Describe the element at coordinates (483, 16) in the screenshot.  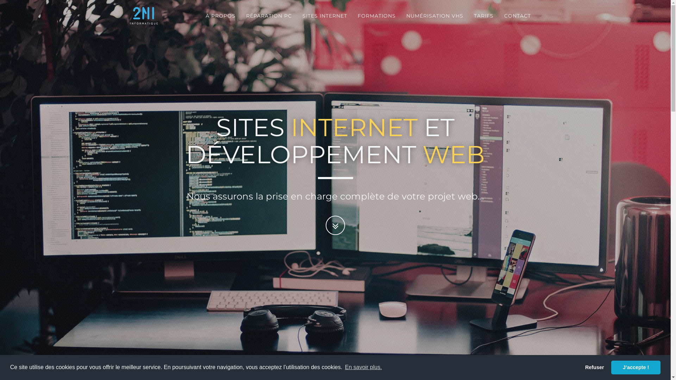
I see `TARIFS` at that location.